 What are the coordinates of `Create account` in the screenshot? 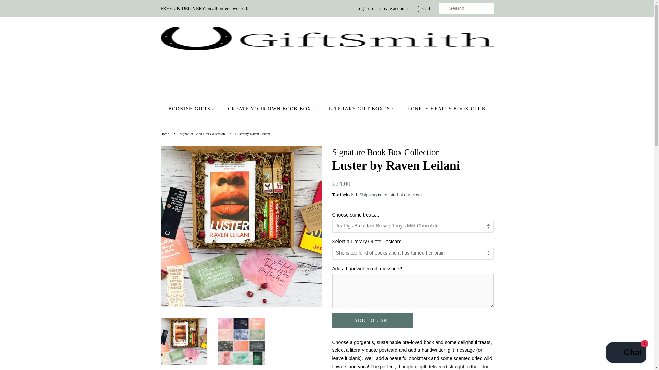 It's located at (393, 8).